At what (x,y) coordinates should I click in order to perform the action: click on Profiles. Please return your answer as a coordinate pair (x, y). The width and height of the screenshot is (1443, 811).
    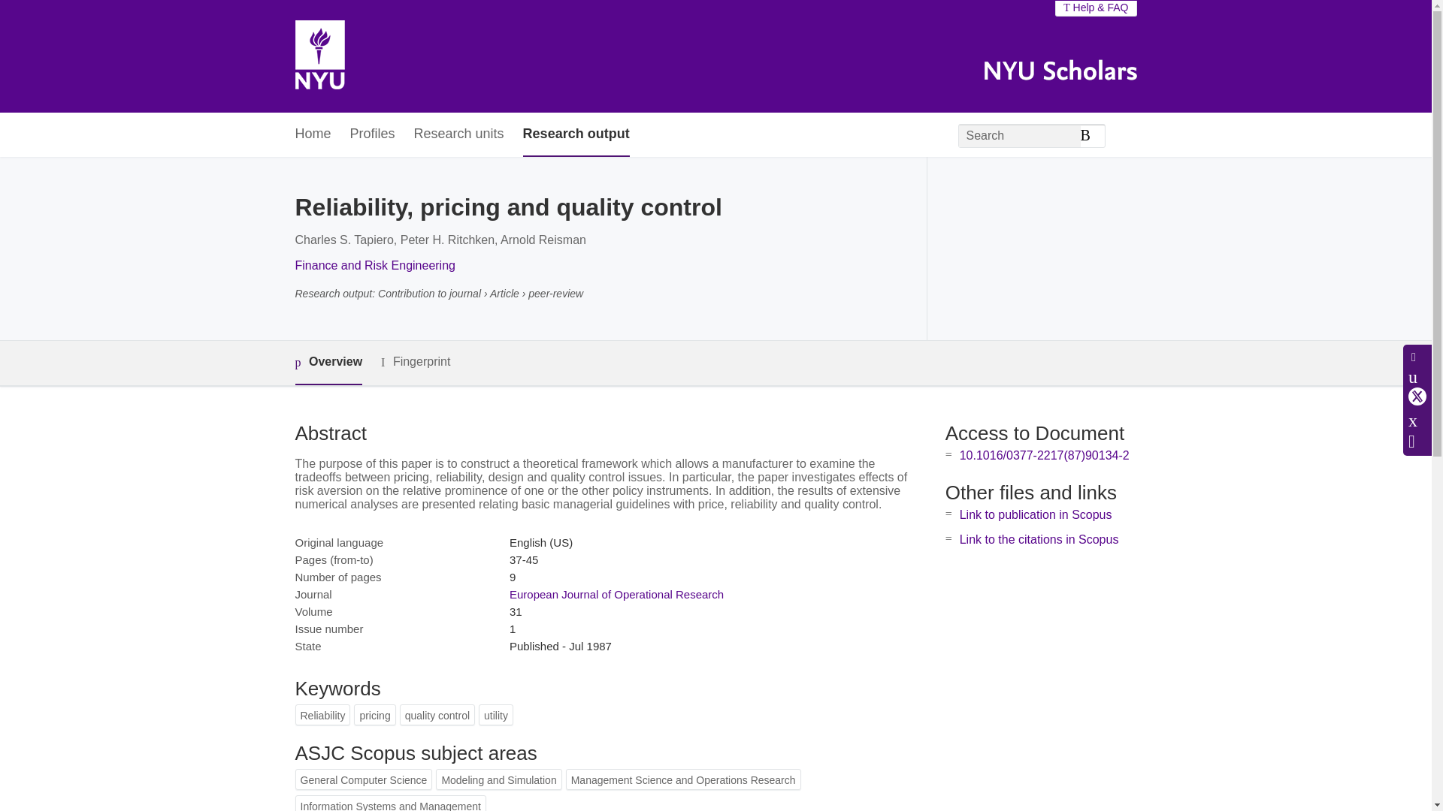
    Looking at the image, I should click on (373, 135).